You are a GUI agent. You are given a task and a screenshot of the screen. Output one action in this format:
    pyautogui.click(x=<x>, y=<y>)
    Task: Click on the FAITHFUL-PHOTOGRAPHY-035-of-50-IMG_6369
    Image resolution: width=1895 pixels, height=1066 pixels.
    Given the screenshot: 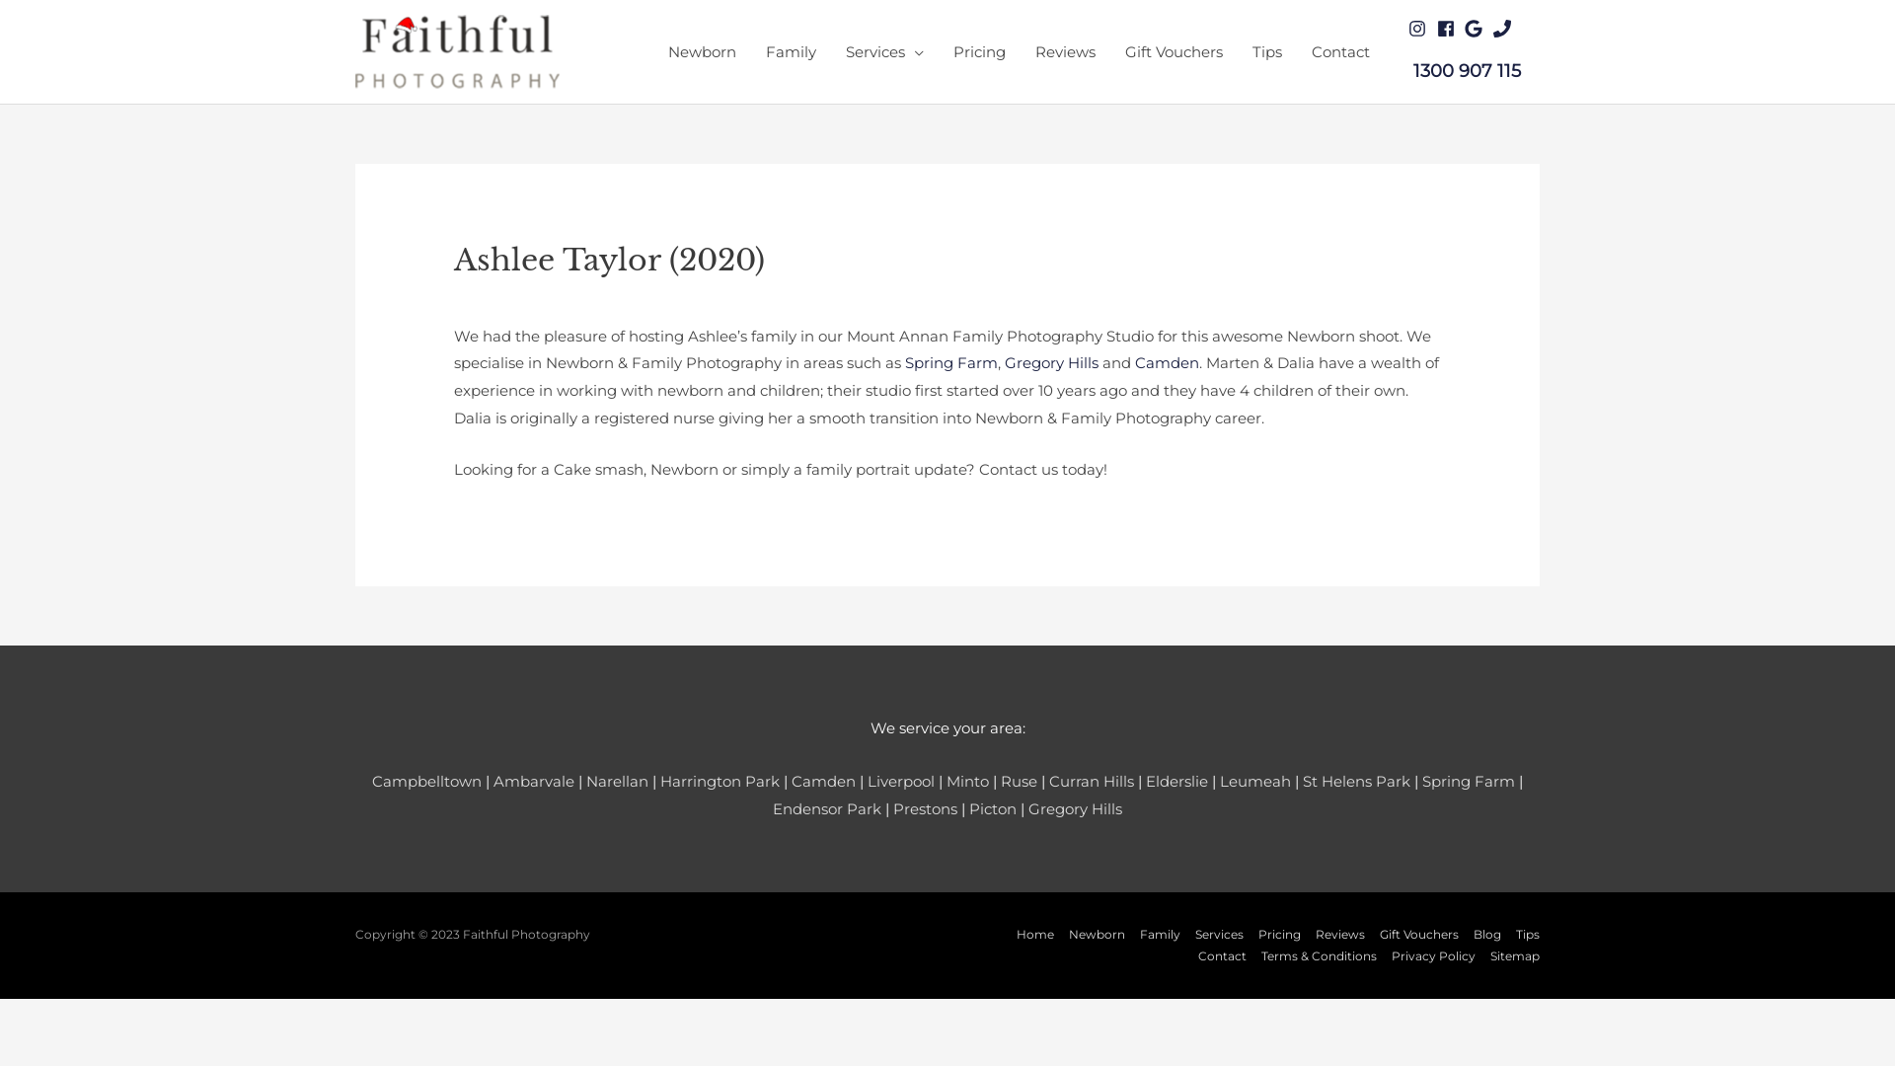 What is the action you would take?
    pyautogui.click(x=557, y=302)
    